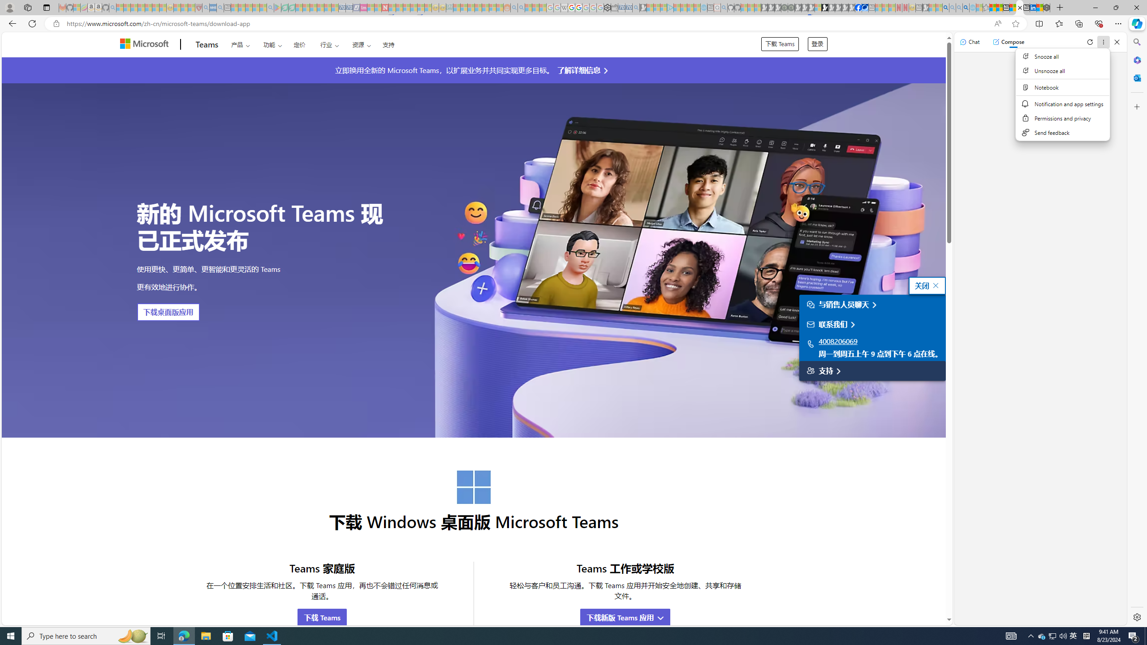  Describe the element at coordinates (457, 8) in the screenshot. I see `MSNBC - MSN - Sleeping` at that location.